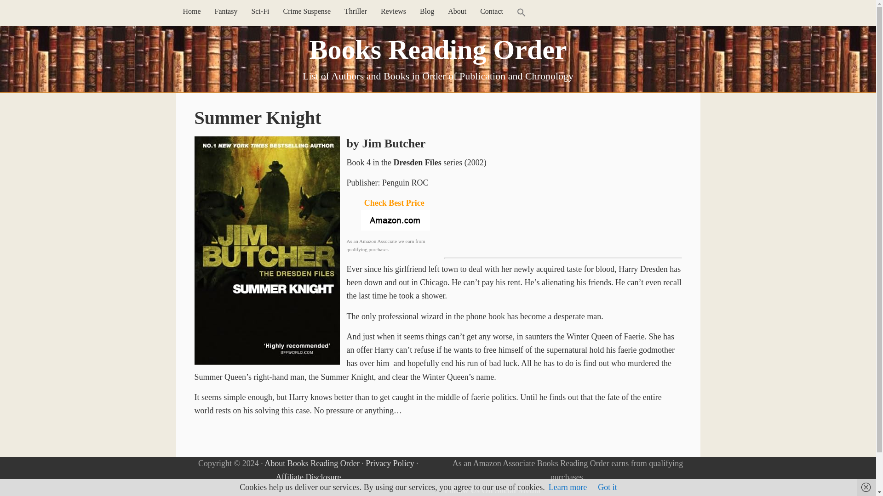 This screenshot has height=496, width=883. I want to click on Fantasy, so click(226, 11).